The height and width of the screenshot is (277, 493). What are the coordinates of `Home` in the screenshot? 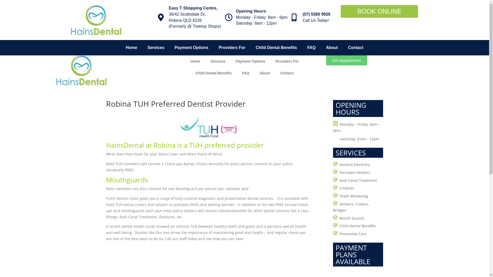 It's located at (131, 48).